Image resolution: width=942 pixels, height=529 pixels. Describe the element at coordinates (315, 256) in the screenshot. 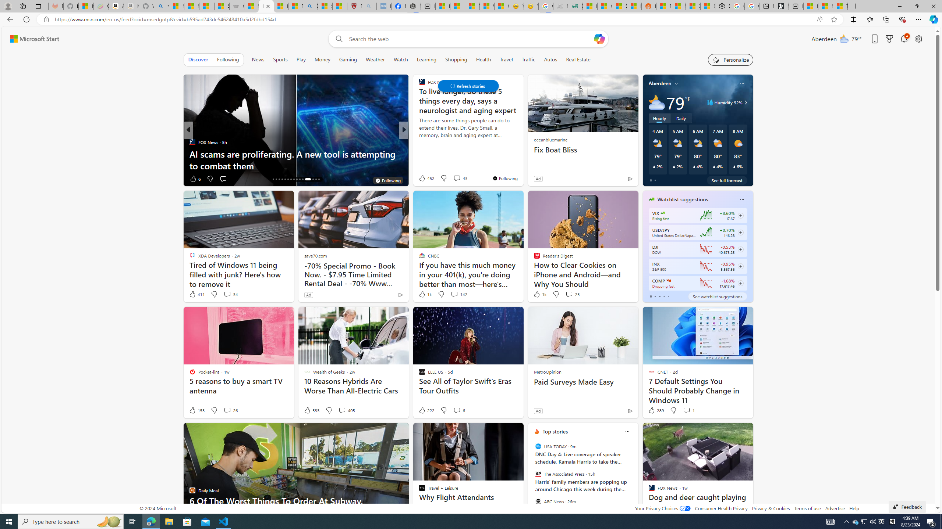

I see `save70.com` at that location.